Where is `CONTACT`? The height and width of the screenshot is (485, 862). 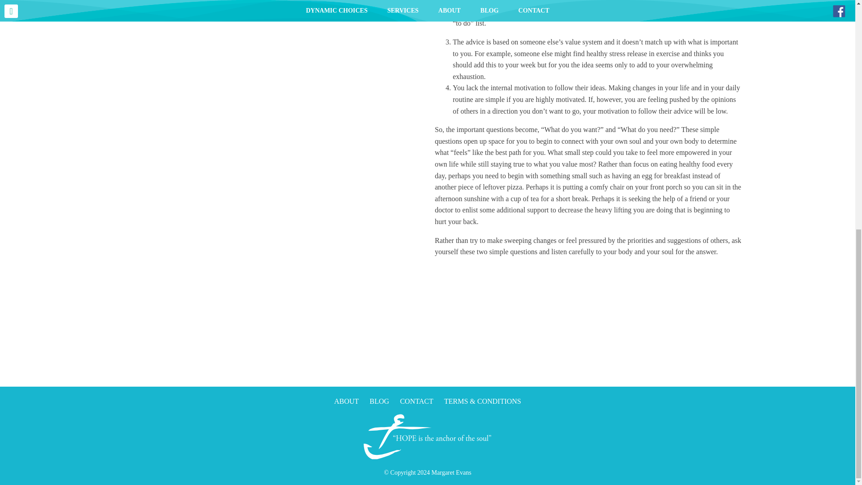 CONTACT is located at coordinates (417, 401).